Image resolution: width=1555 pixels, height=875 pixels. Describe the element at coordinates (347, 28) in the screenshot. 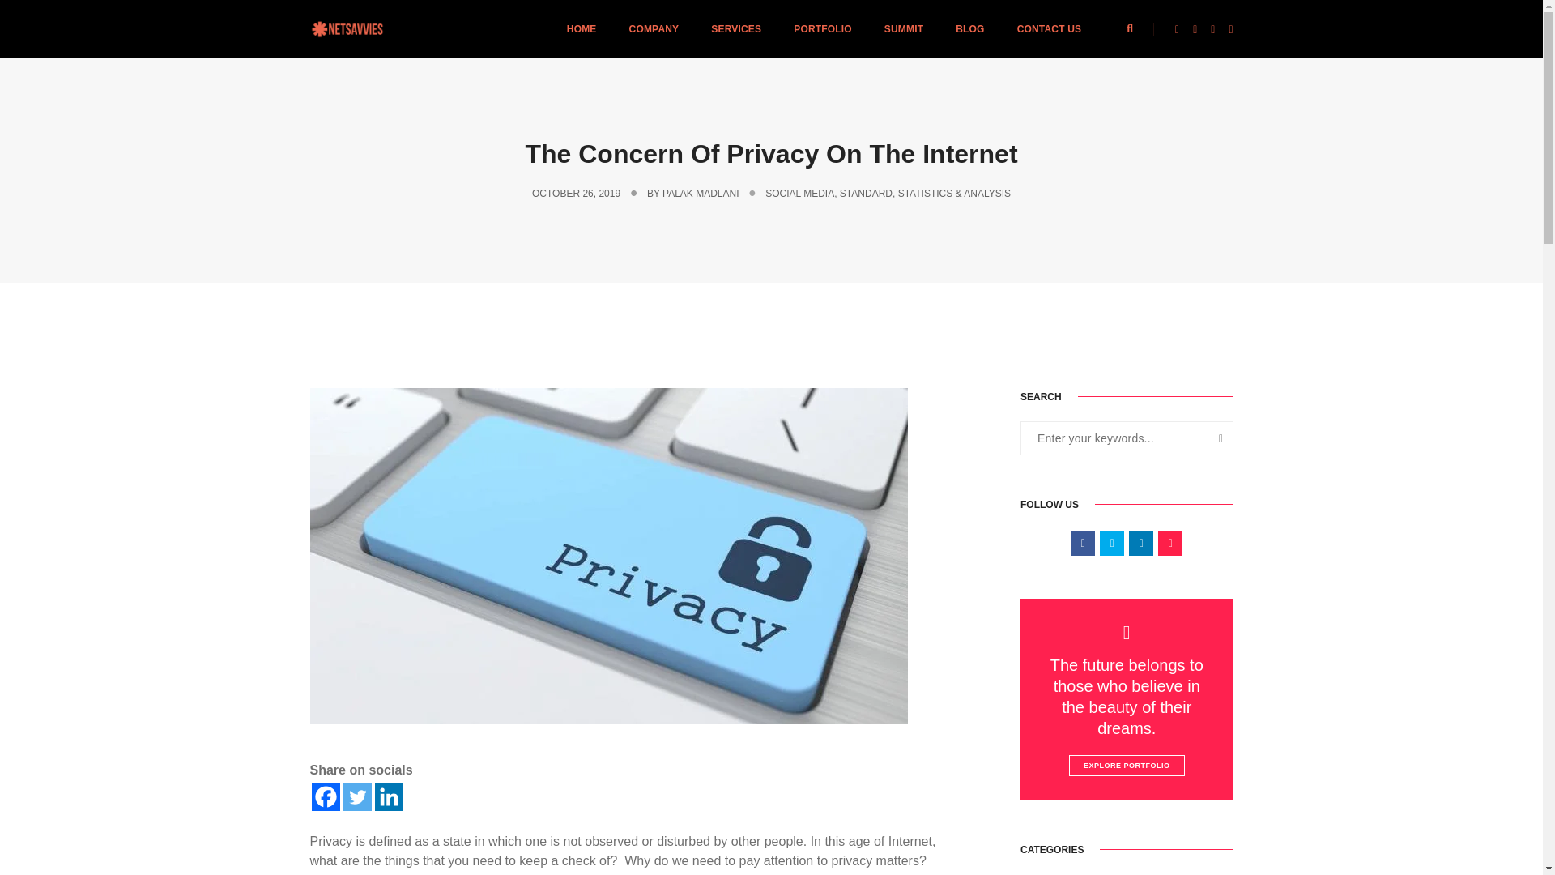

I see `Netsavvies - Digital Marketing Agency in Ahmedabad` at that location.